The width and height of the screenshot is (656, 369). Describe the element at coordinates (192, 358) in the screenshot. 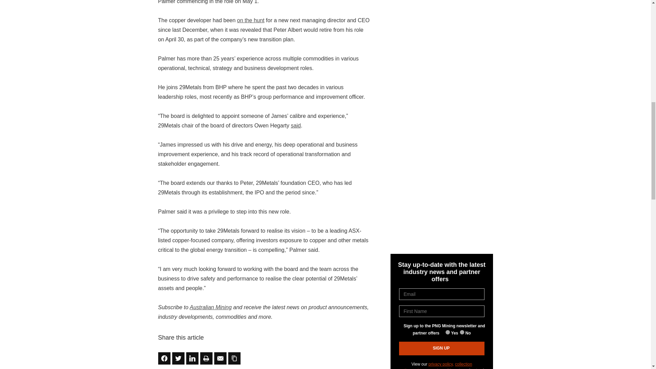

I see `Share on LinkedIn` at that location.